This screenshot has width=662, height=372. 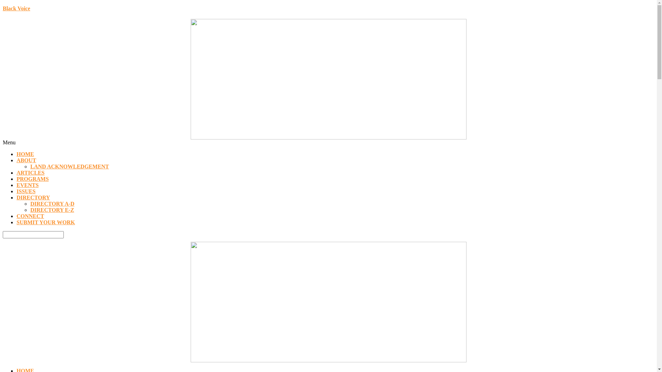 What do you see at coordinates (70, 167) in the screenshot?
I see `LAND ACKNOWLEDGEMENT` at bounding box center [70, 167].